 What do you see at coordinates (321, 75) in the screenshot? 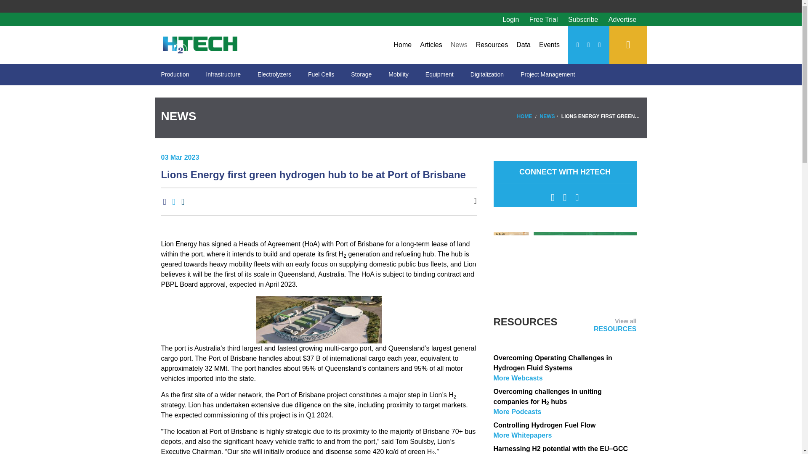
I see `Fuel Cells` at bounding box center [321, 75].